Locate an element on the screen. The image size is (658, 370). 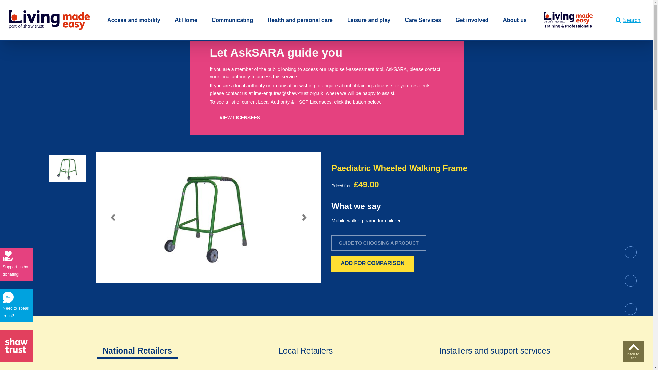
Next is located at coordinates (304, 217).